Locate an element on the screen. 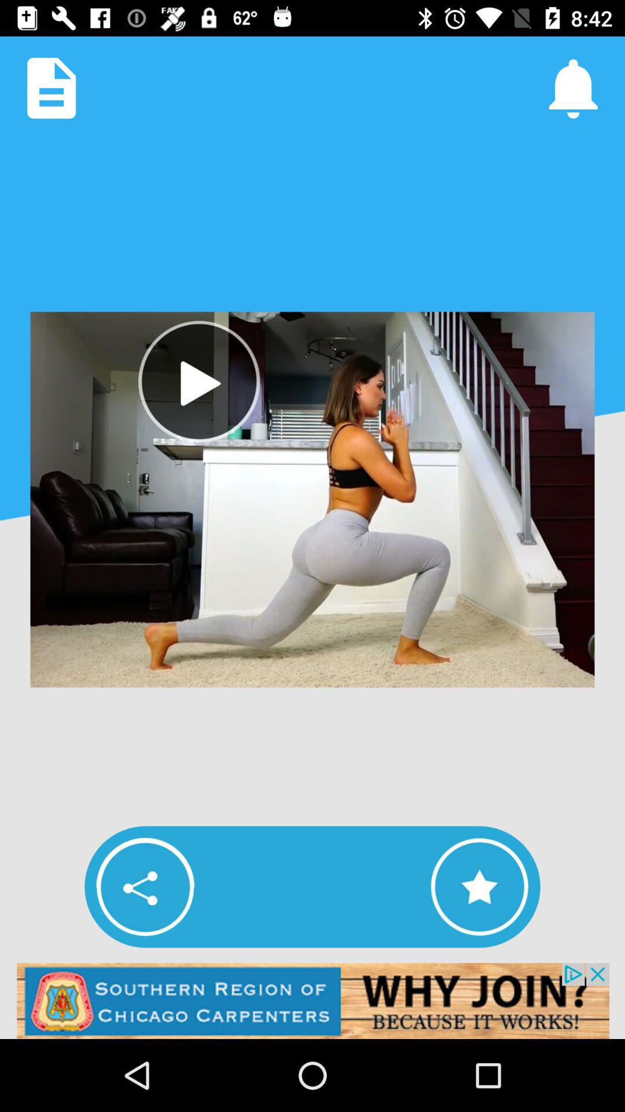 Image resolution: width=625 pixels, height=1112 pixels. add video to favorites is located at coordinates (479, 887).